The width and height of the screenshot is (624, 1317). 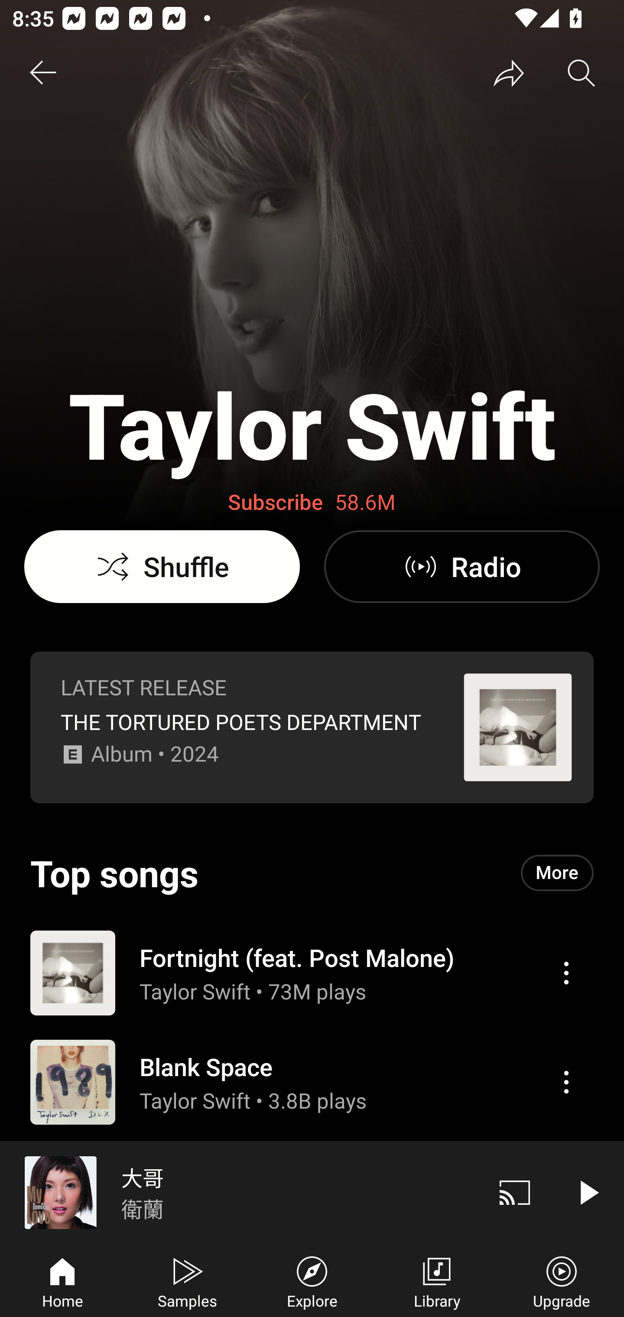 What do you see at coordinates (312, 1082) in the screenshot?
I see `Action menu` at bounding box center [312, 1082].